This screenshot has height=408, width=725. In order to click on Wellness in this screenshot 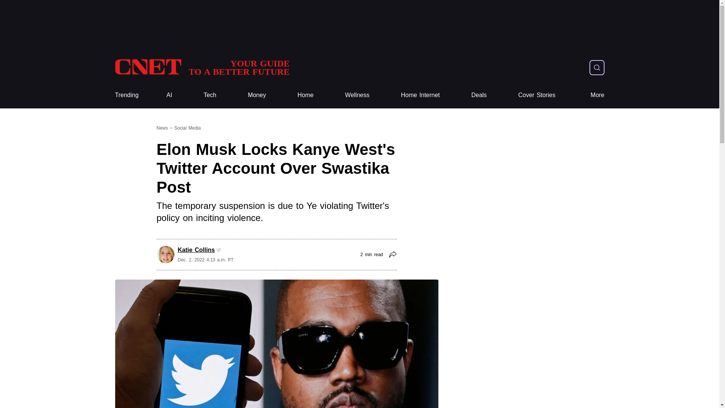, I will do `click(357, 95)`.